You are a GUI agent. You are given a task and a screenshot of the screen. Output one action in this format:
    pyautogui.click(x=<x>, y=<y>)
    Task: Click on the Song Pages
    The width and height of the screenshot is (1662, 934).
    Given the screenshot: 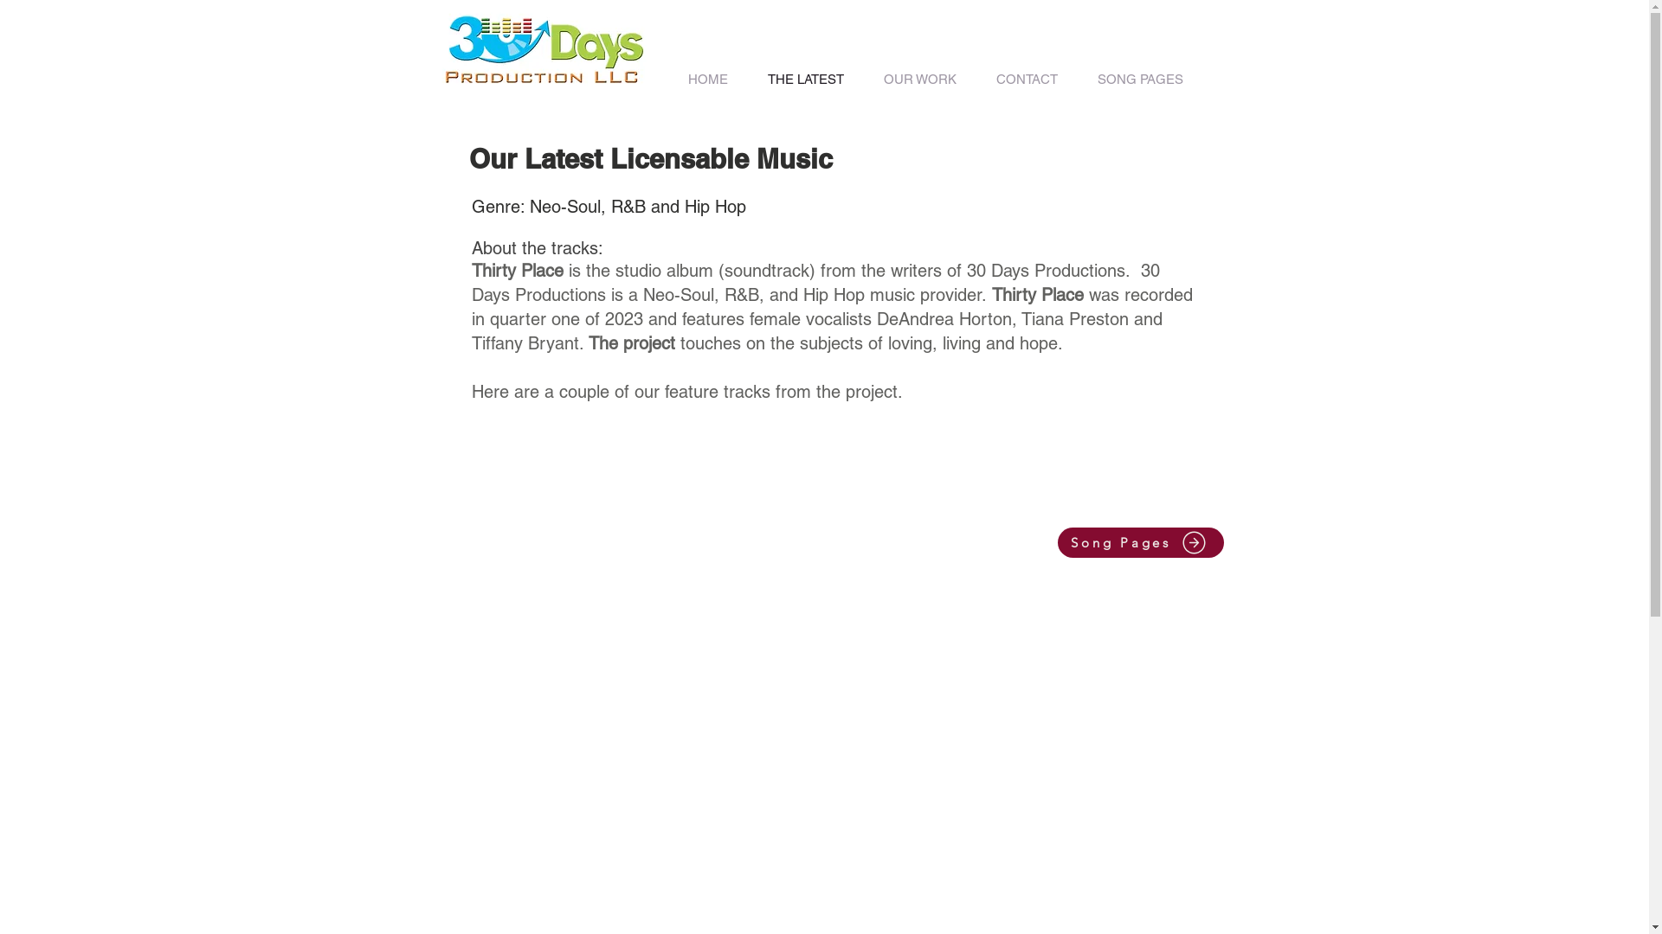 What is the action you would take?
    pyautogui.click(x=1141, y=543)
    